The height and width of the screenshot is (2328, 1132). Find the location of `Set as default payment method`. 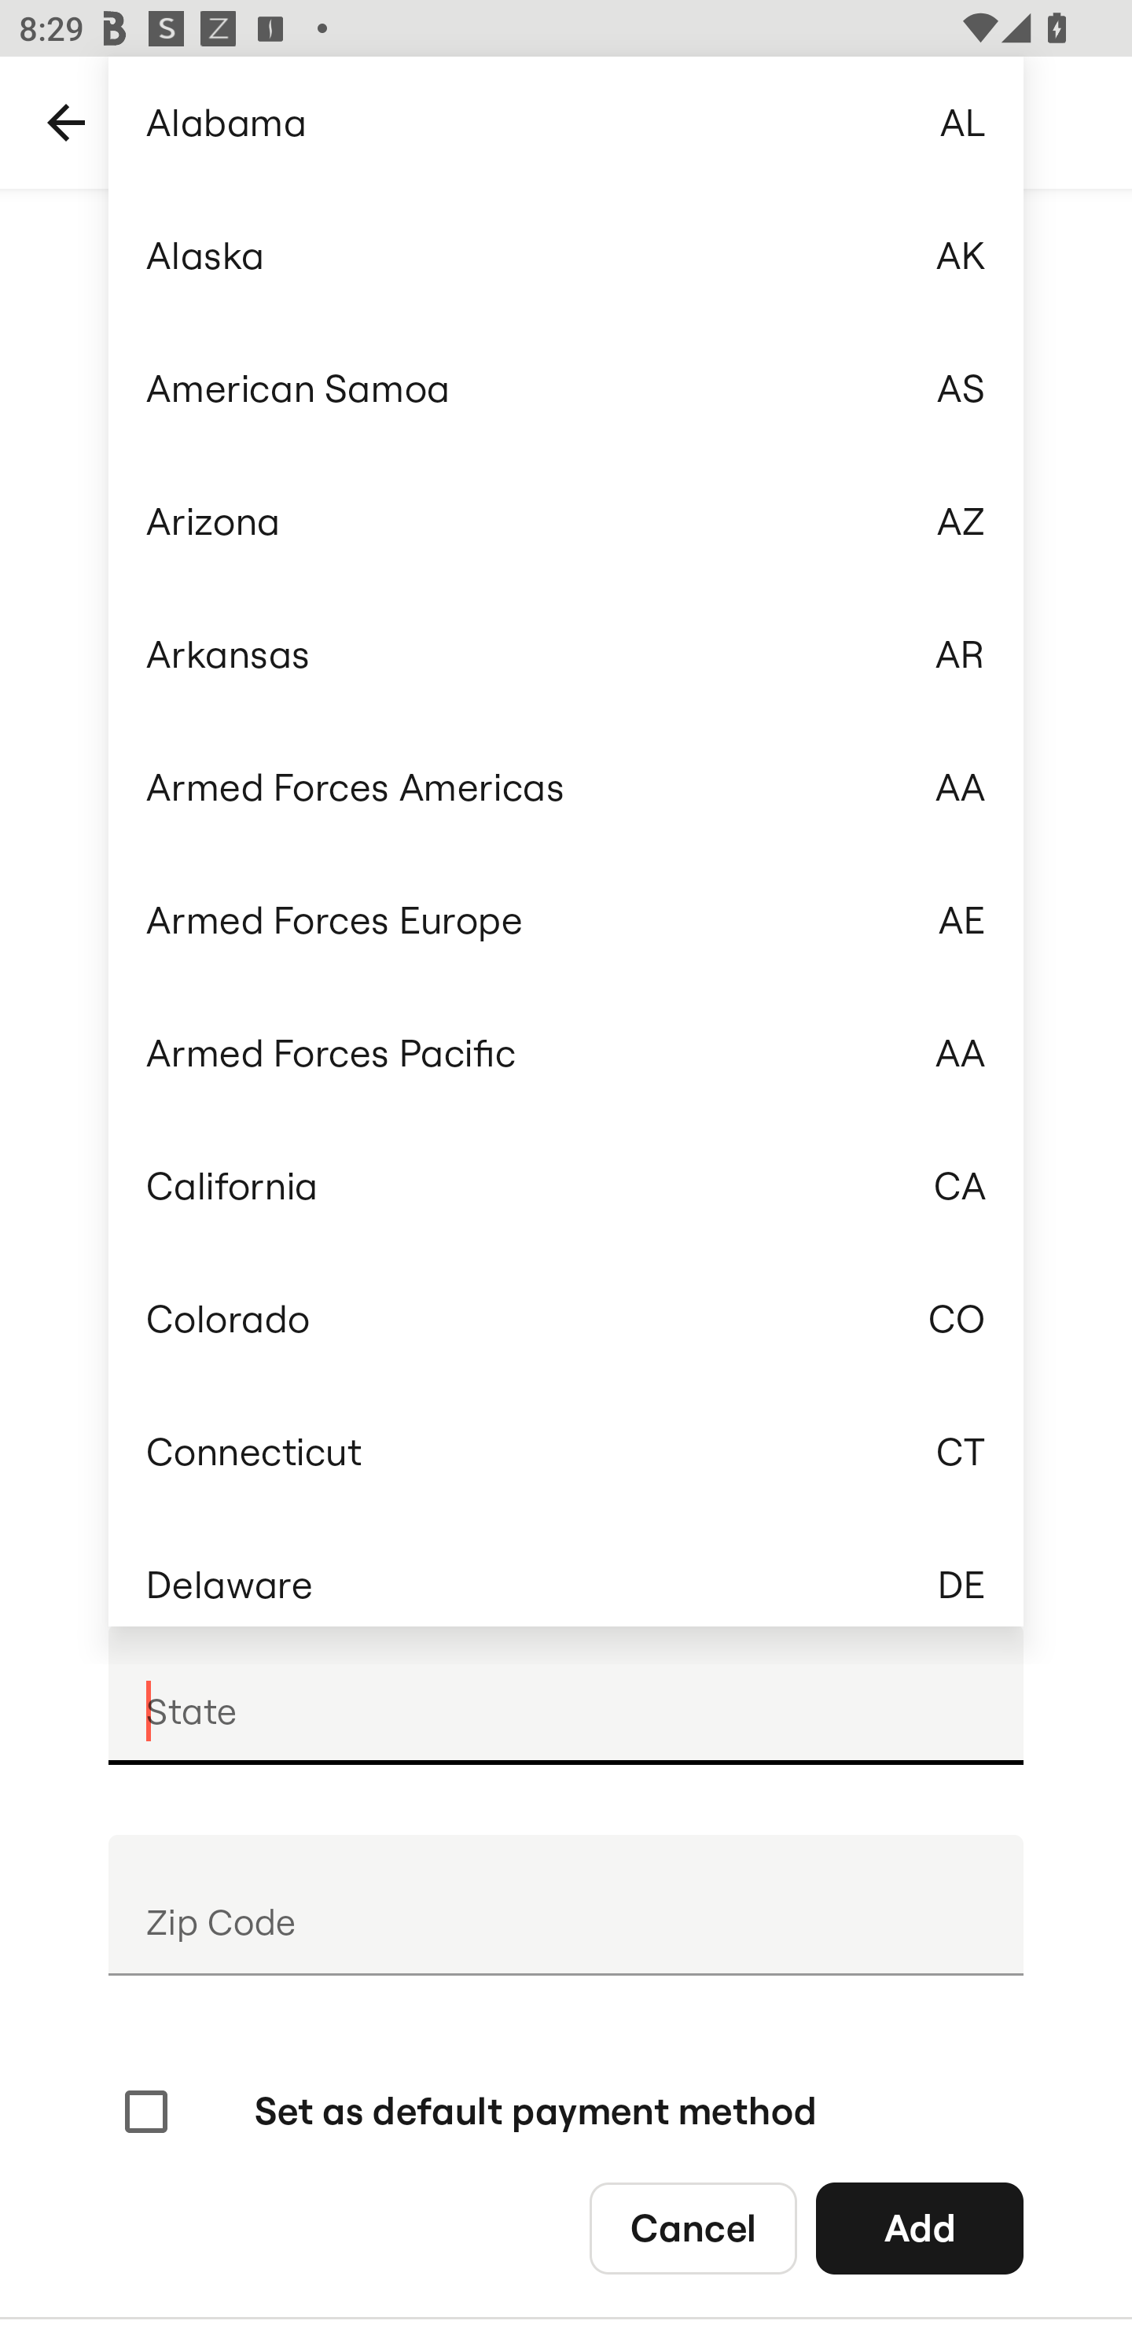

Set as default payment method is located at coordinates (467, 2111).